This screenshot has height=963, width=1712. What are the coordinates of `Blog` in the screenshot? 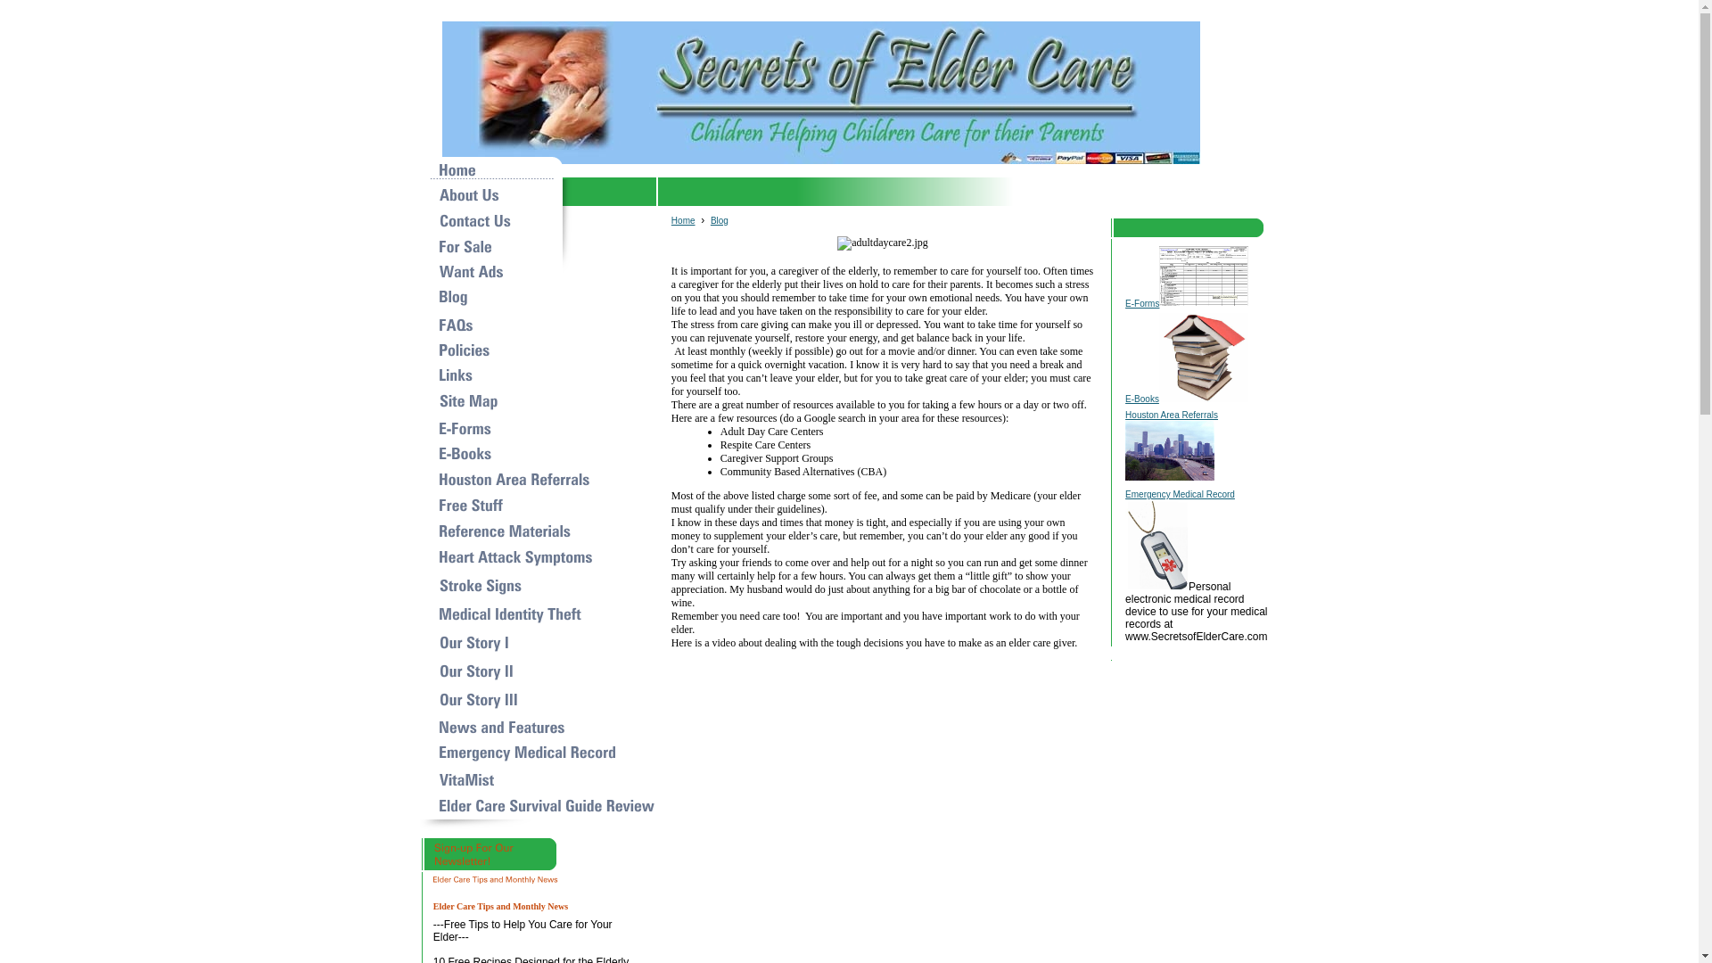 It's located at (719, 219).